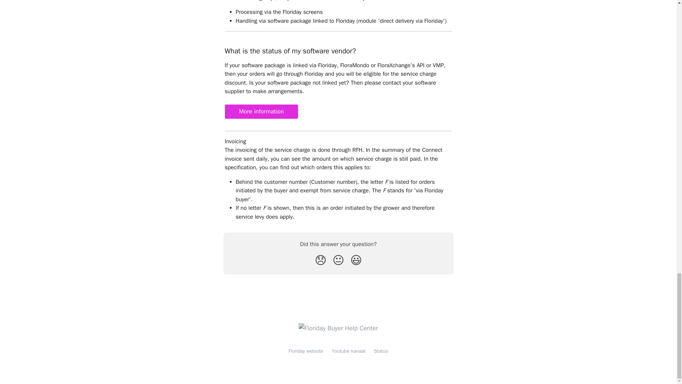  What do you see at coordinates (381, 351) in the screenshot?
I see `Status` at bounding box center [381, 351].